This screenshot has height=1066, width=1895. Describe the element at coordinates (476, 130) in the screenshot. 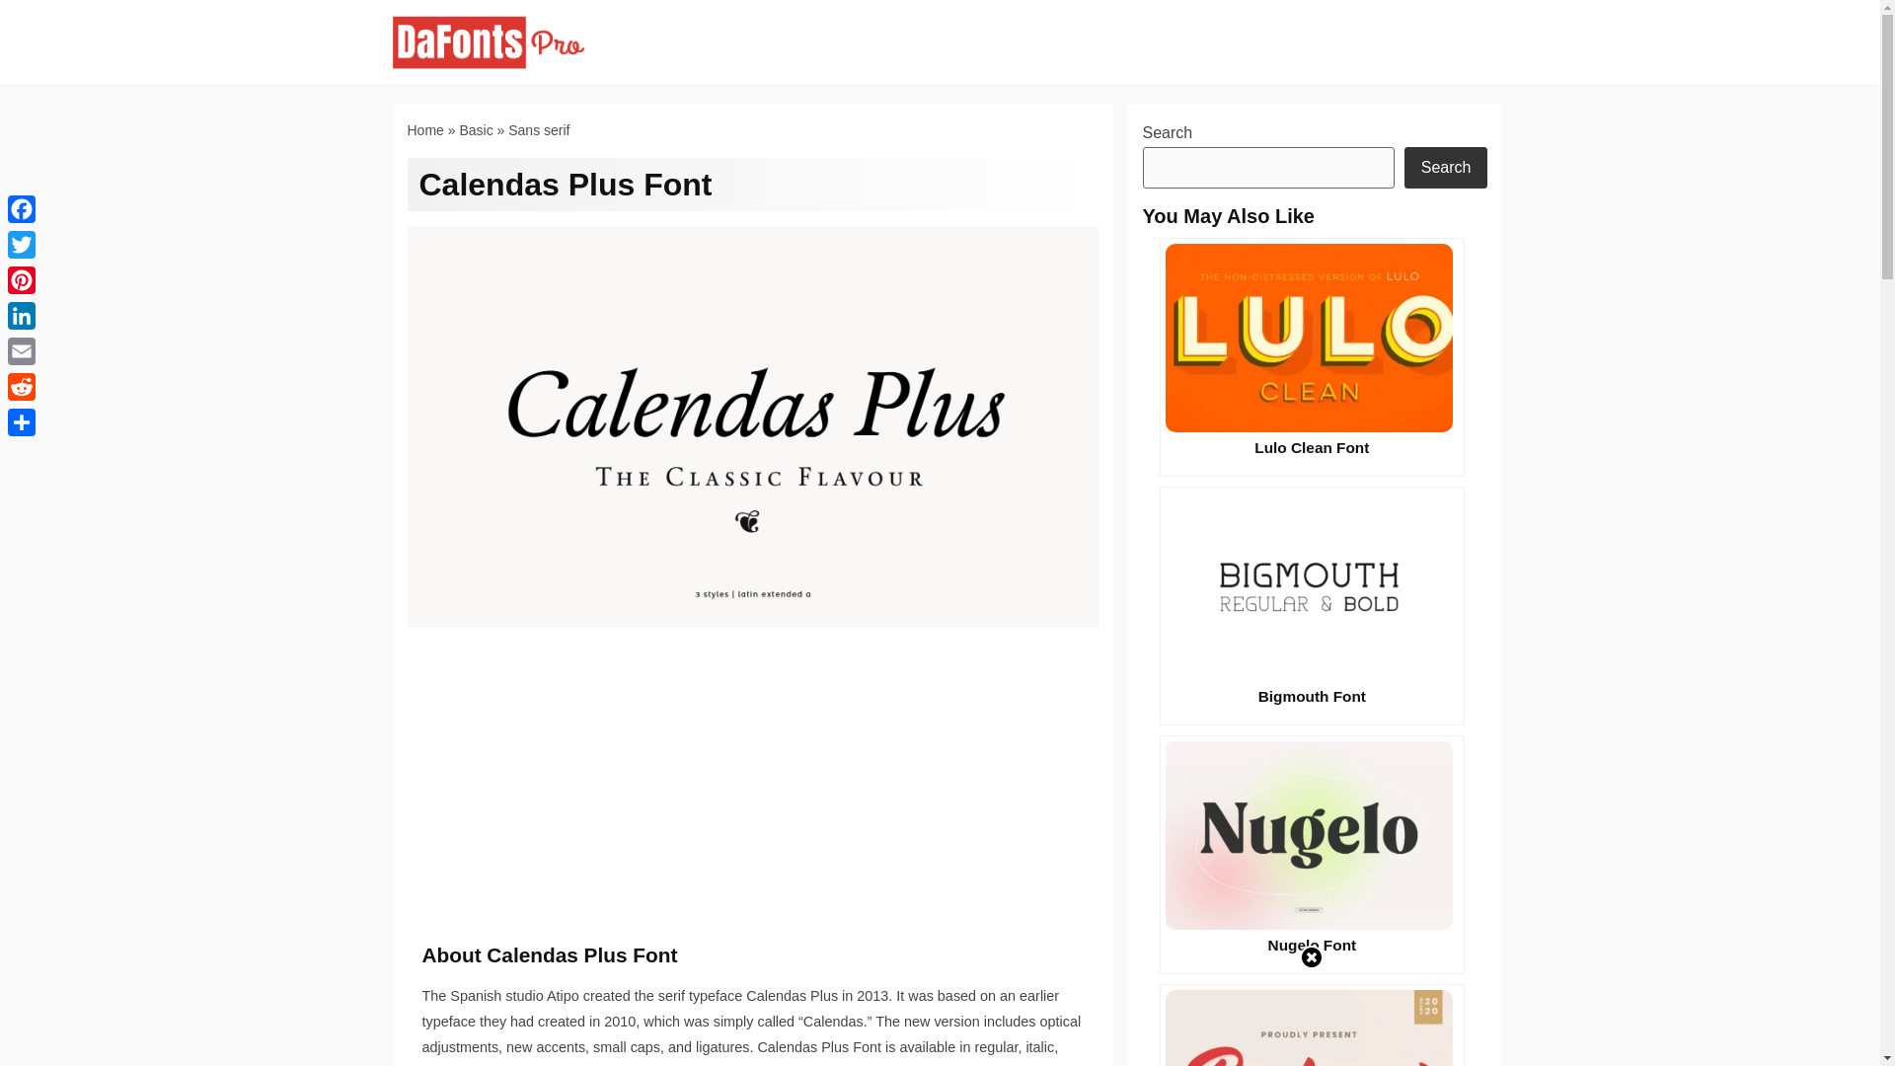

I see `Basic` at that location.